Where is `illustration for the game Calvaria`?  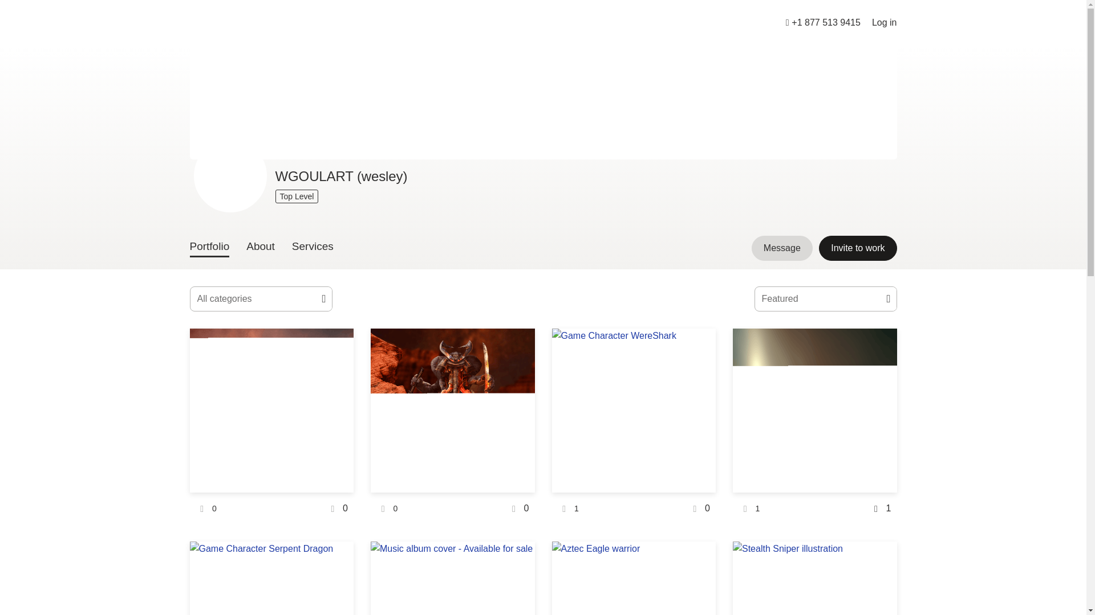
illustration for the game Calvaria is located at coordinates (634, 549).